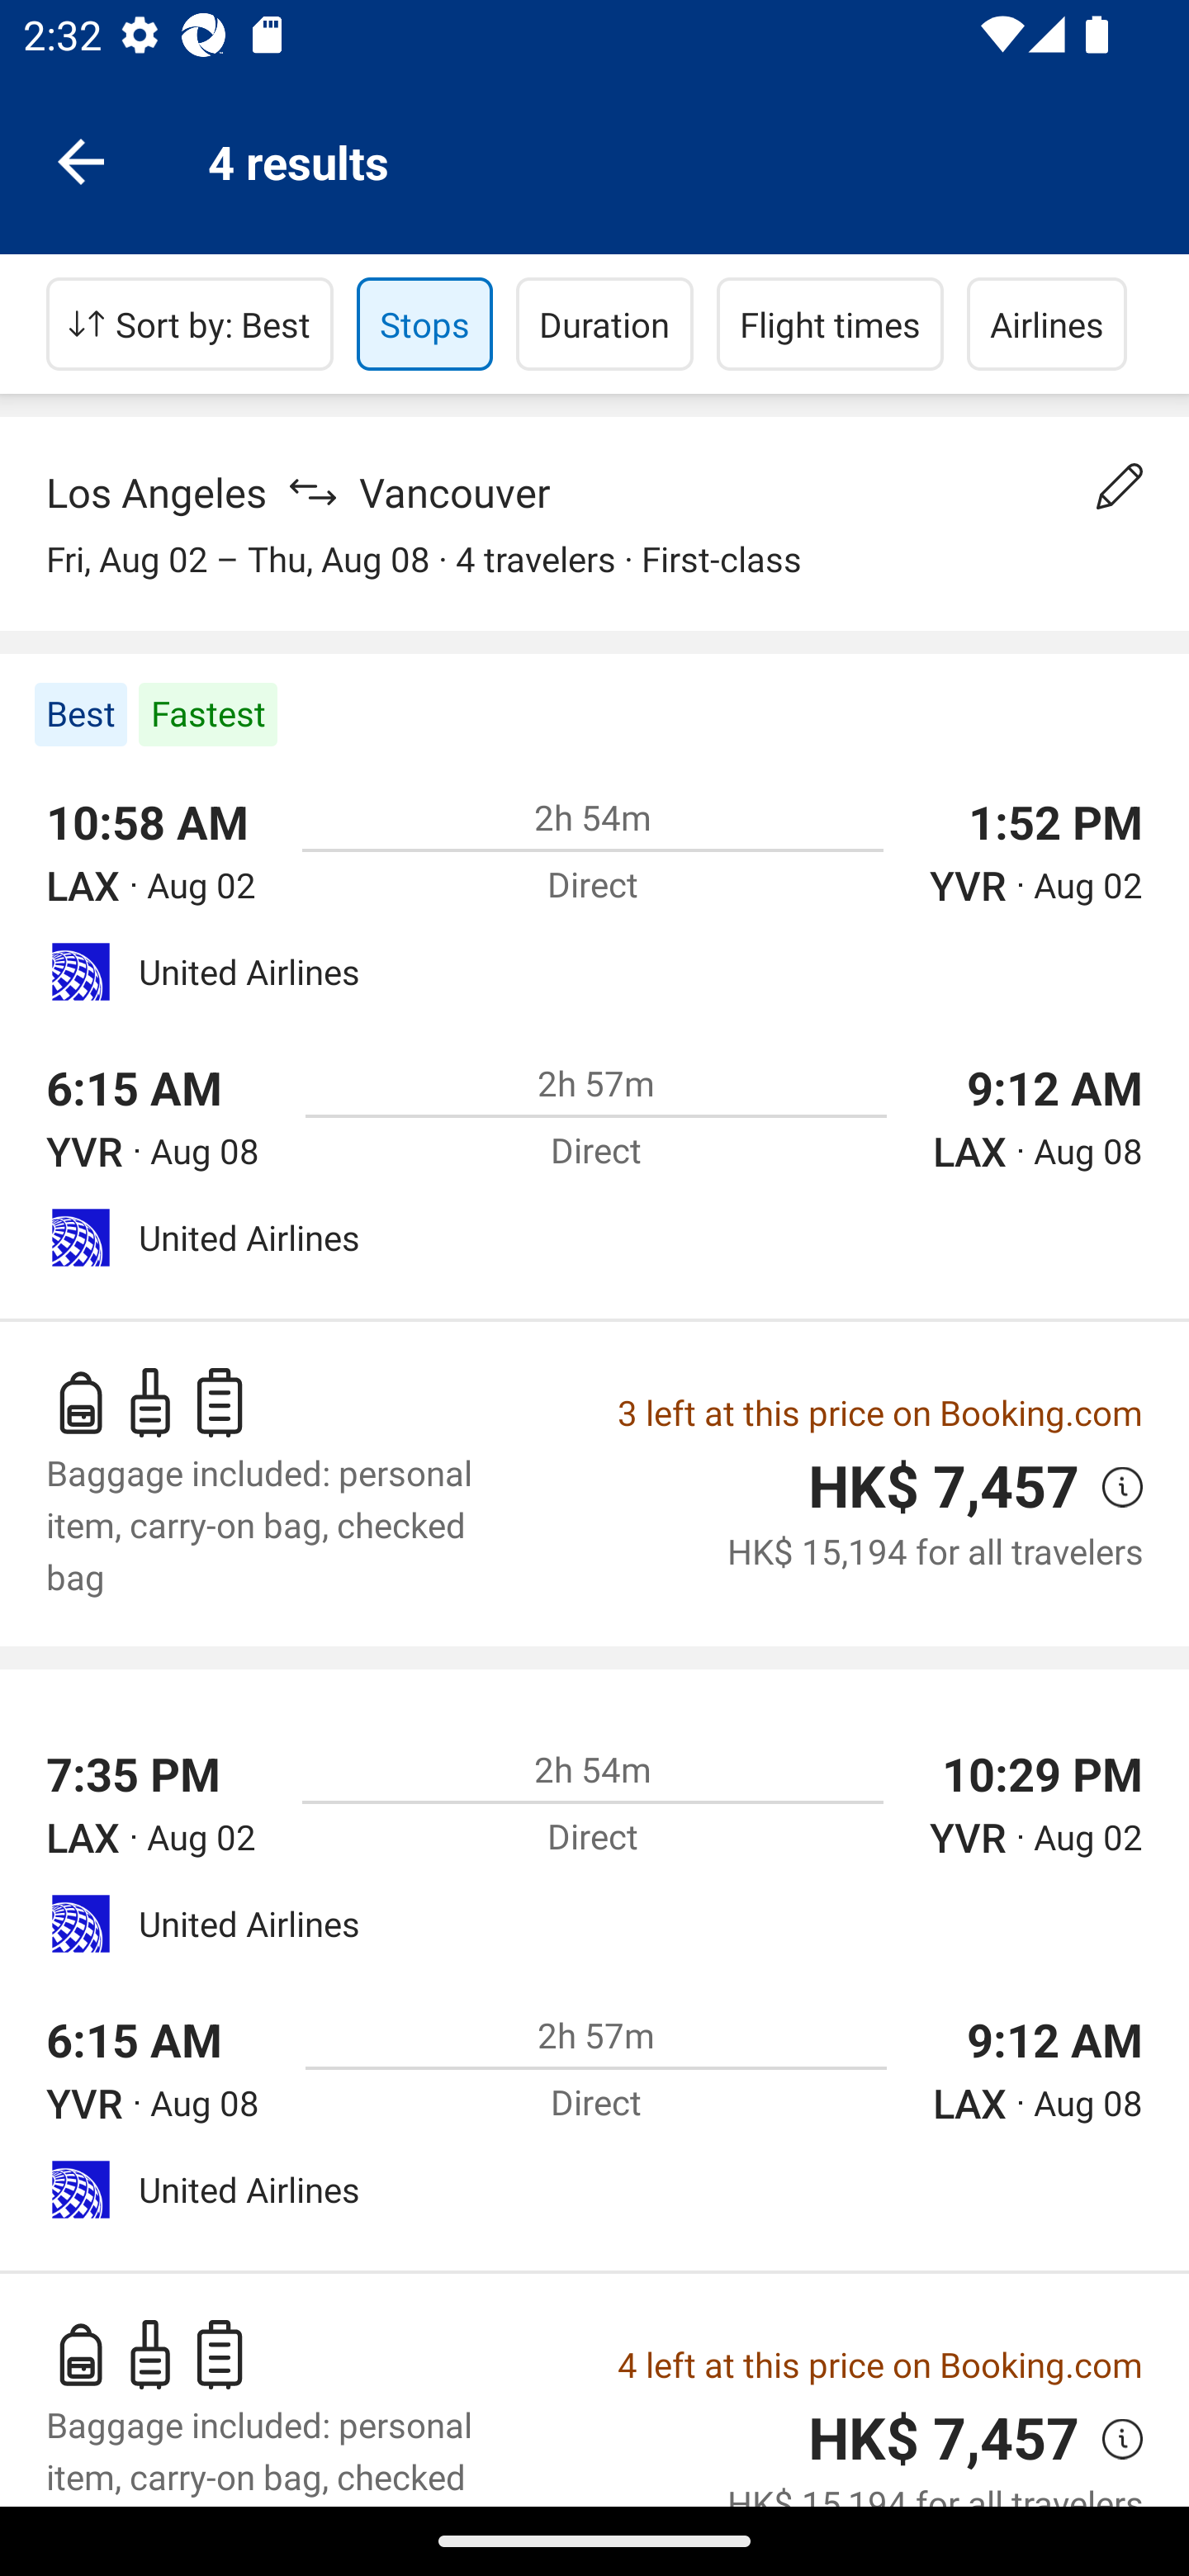 Image resolution: width=1189 pixels, height=2576 pixels. I want to click on HK$ 7,457, so click(944, 1488).